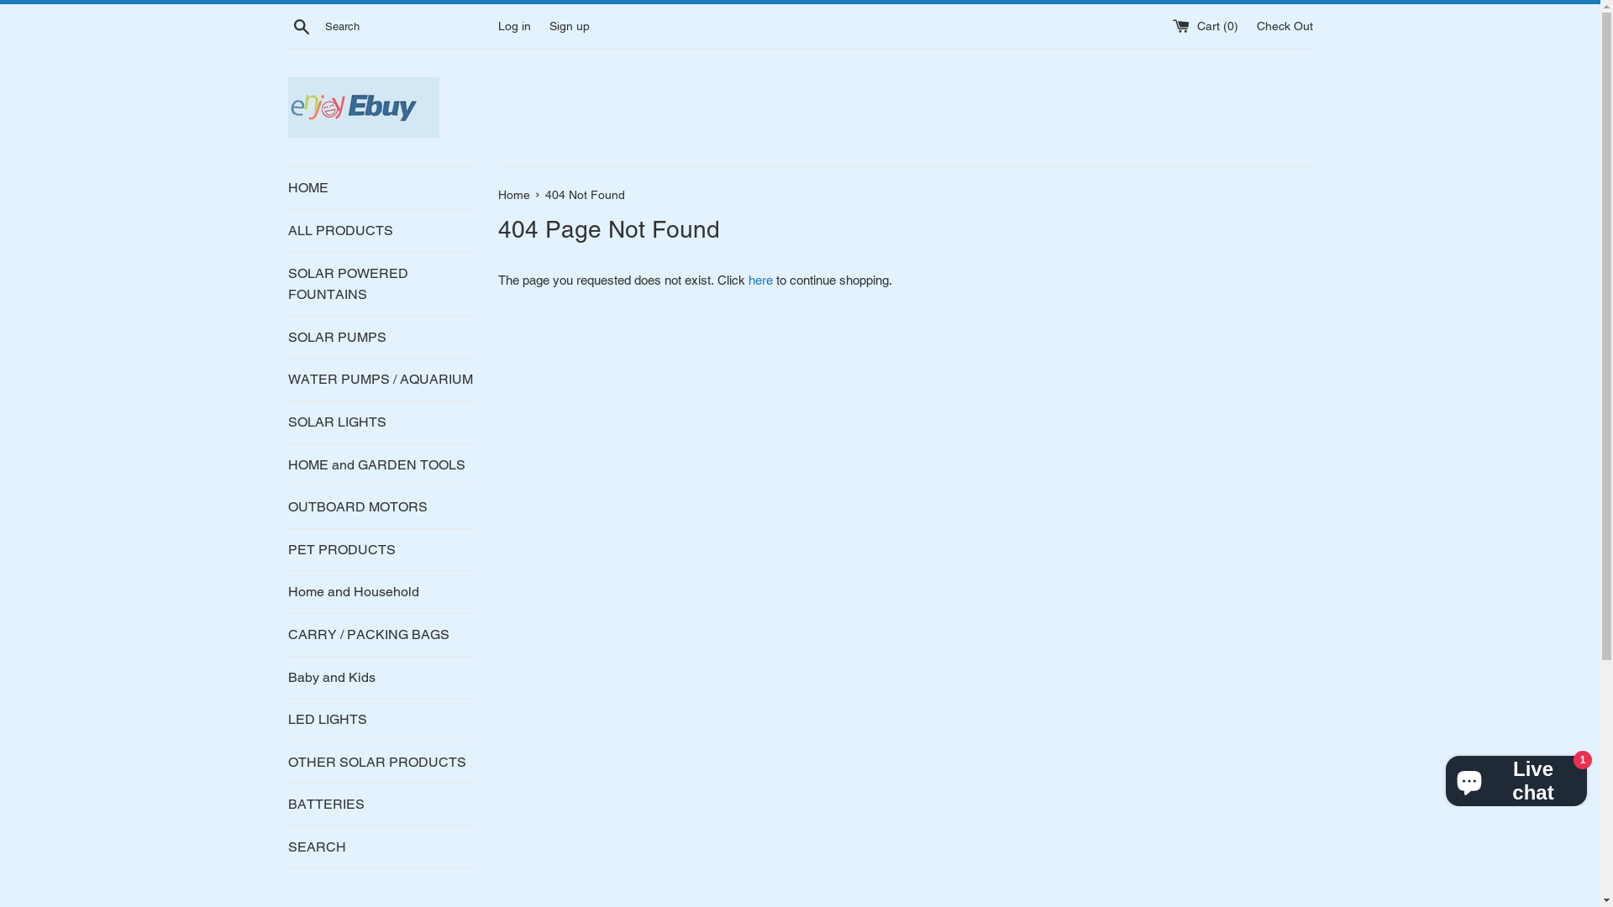  What do you see at coordinates (1516, 778) in the screenshot?
I see `Shopify online store chat` at bounding box center [1516, 778].